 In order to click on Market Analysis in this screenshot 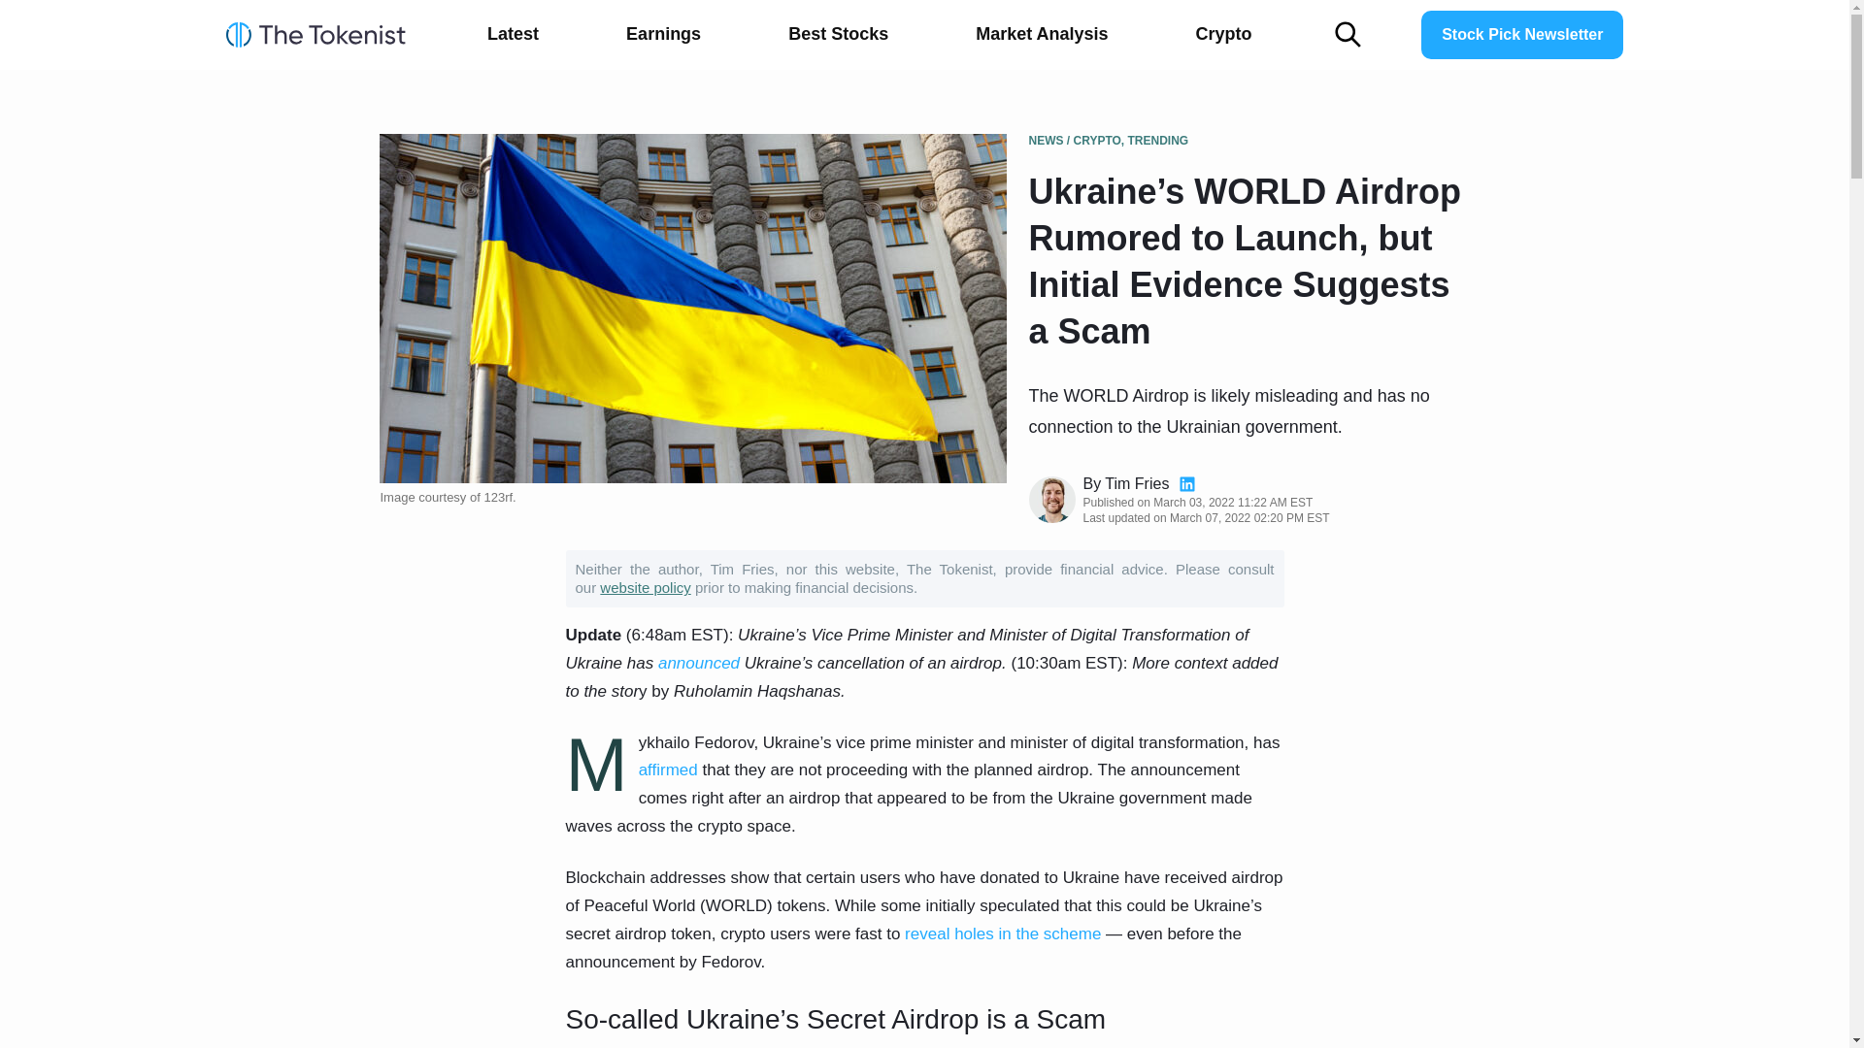, I will do `click(1042, 35)`.